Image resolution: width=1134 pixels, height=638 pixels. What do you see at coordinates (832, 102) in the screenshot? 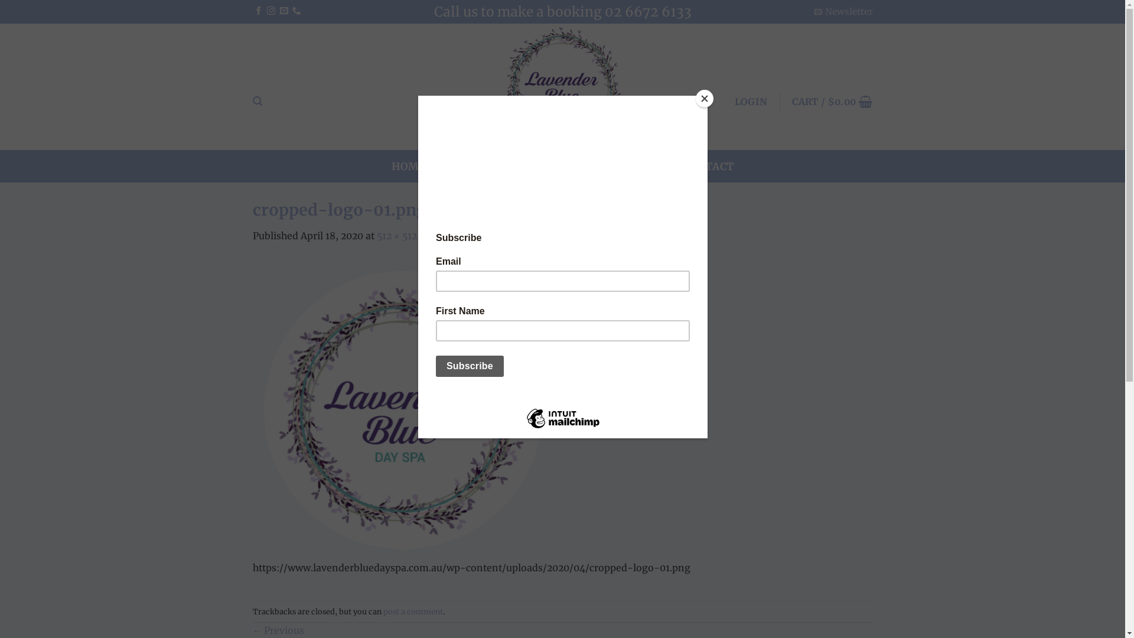
I see `CART / $0.00` at bounding box center [832, 102].